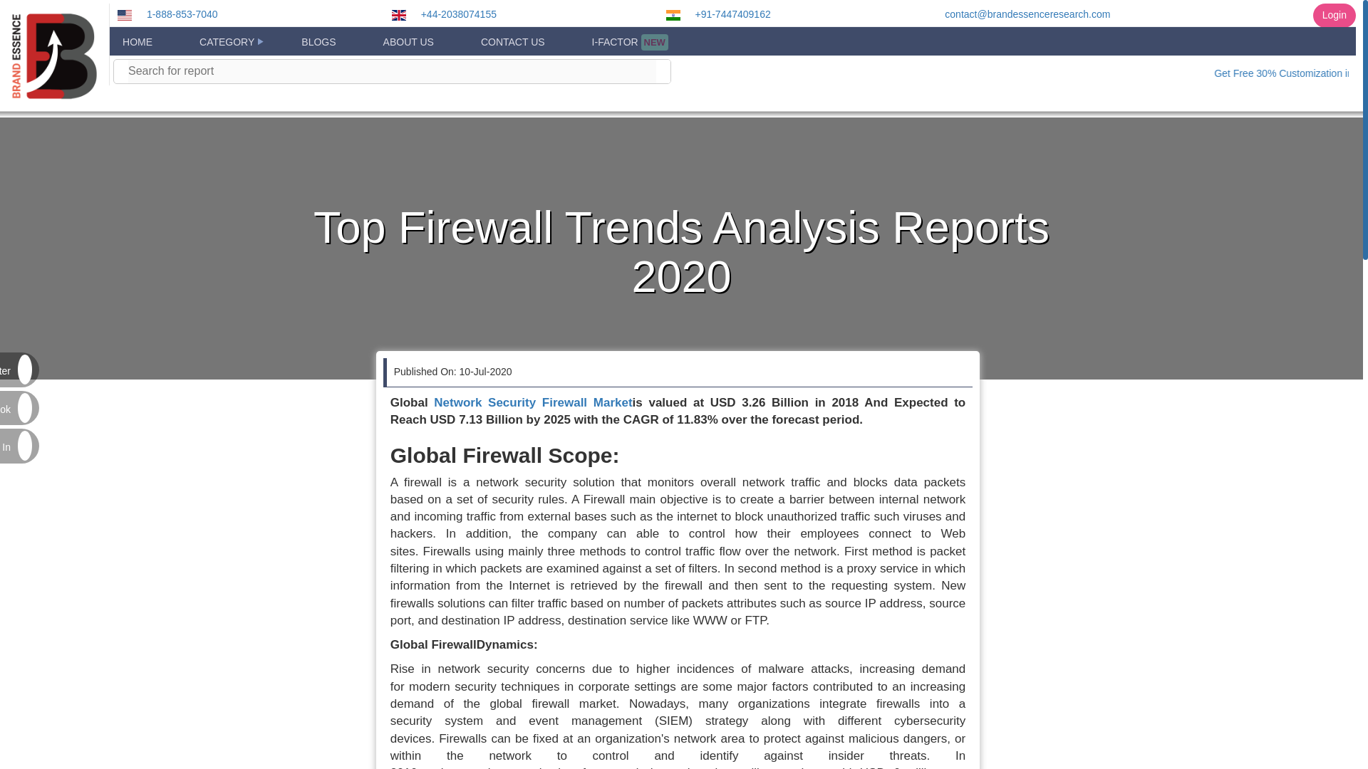 This screenshot has width=1368, height=769. What do you see at coordinates (177, 14) in the screenshot?
I see `1-888-853-7040` at bounding box center [177, 14].